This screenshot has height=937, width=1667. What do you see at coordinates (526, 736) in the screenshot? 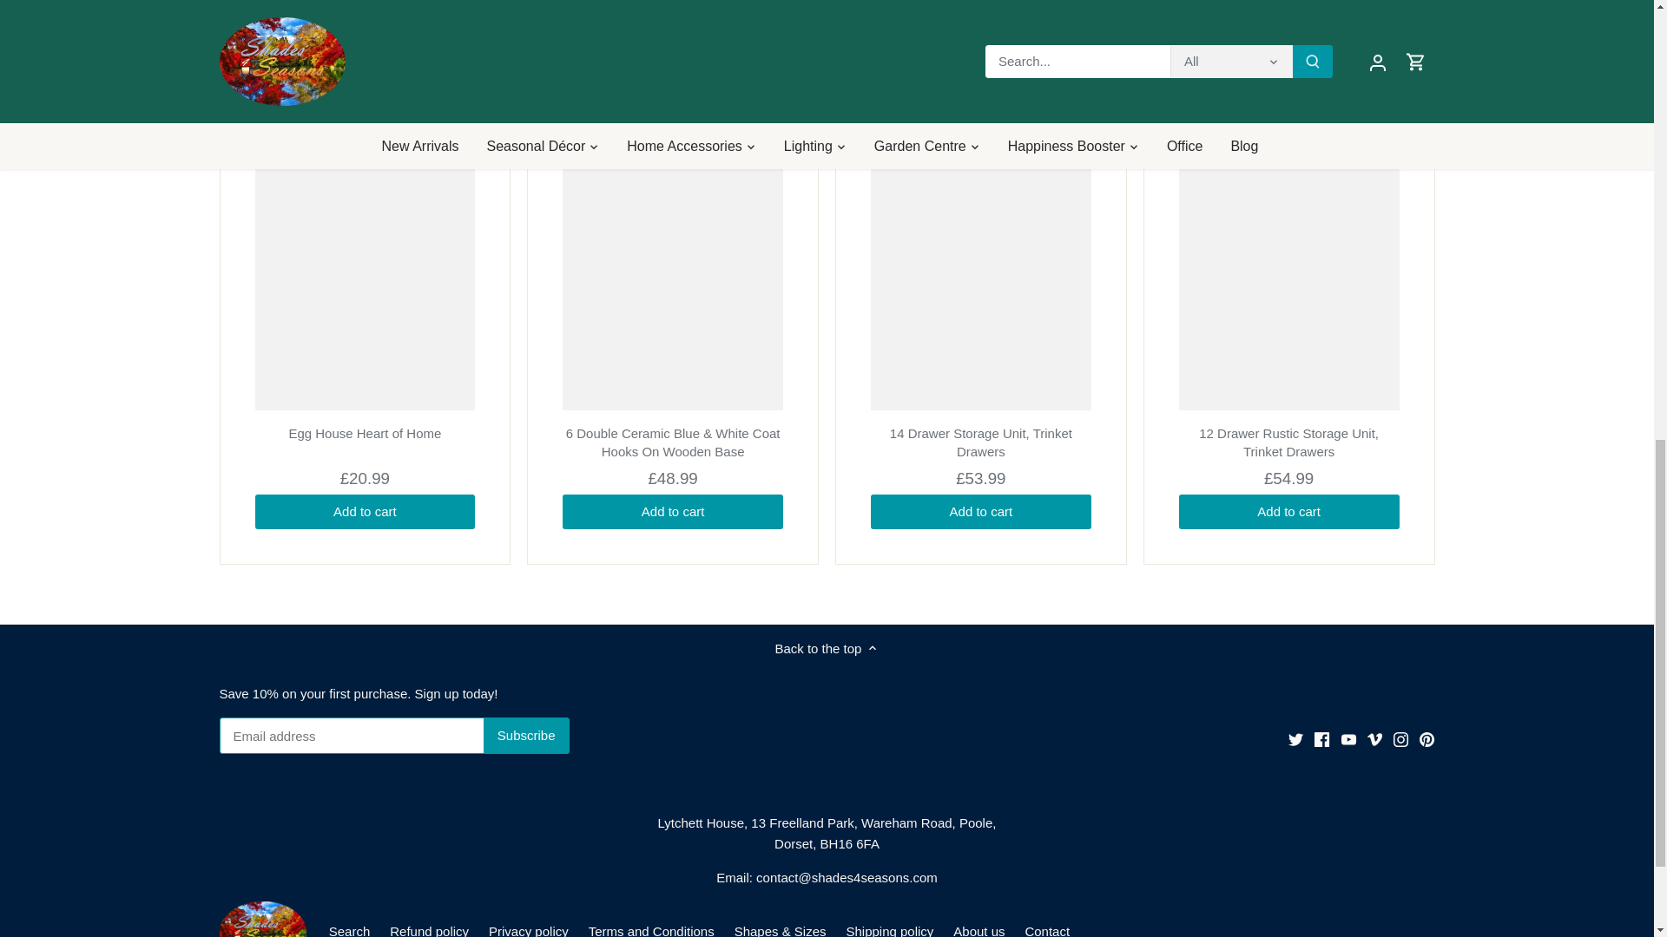
I see `Subscribe` at bounding box center [526, 736].